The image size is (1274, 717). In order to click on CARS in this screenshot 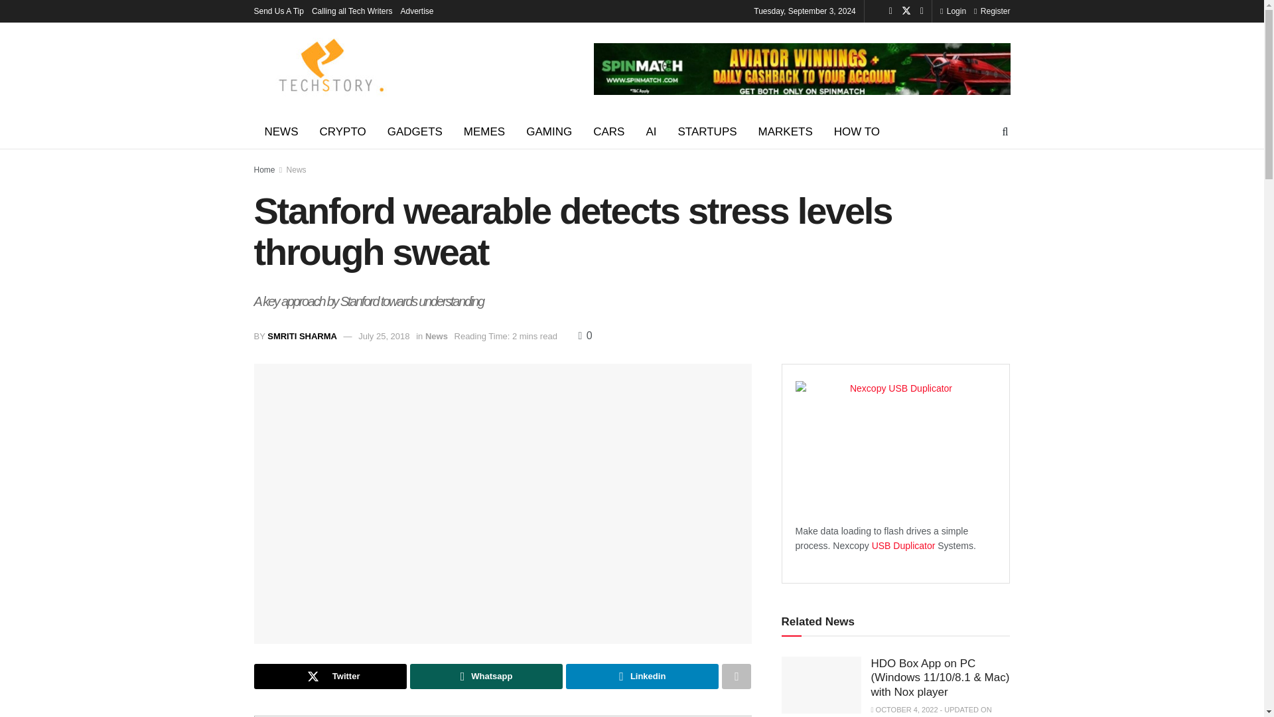, I will do `click(608, 131)`.